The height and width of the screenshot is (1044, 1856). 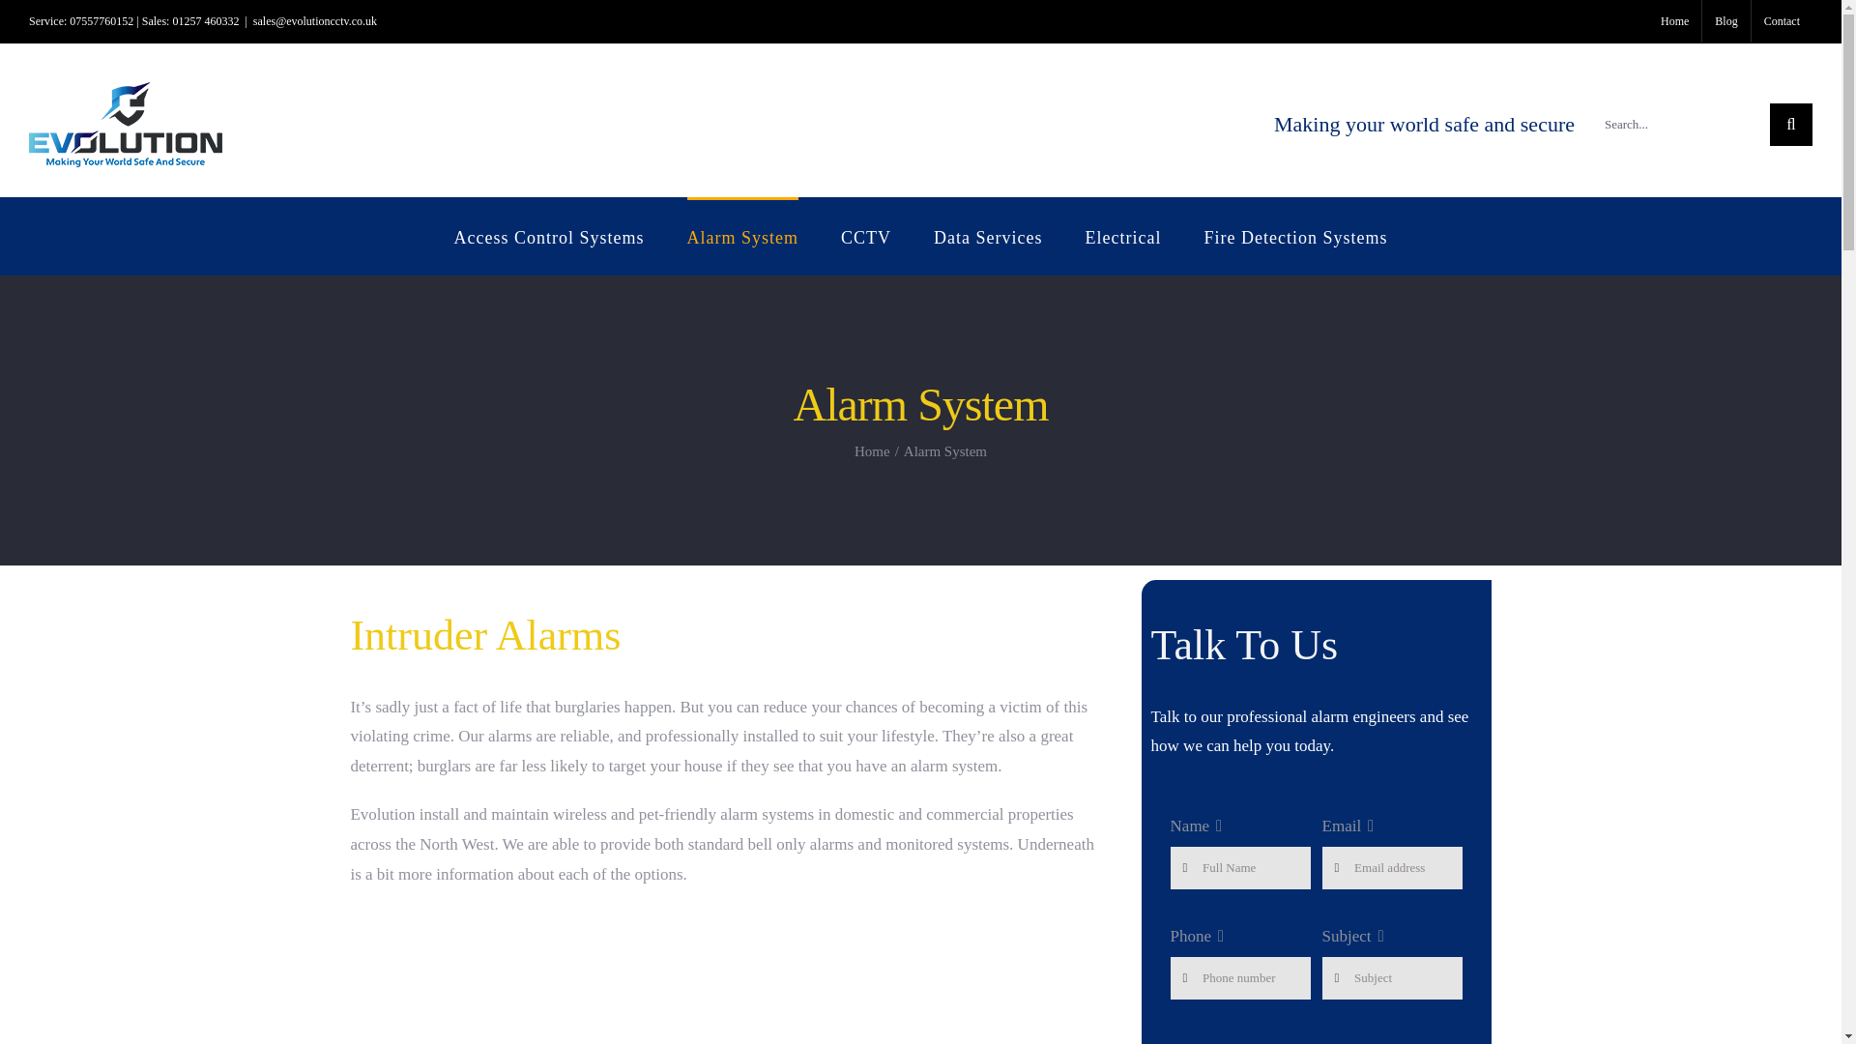 What do you see at coordinates (987, 236) in the screenshot?
I see `Data Services` at bounding box center [987, 236].